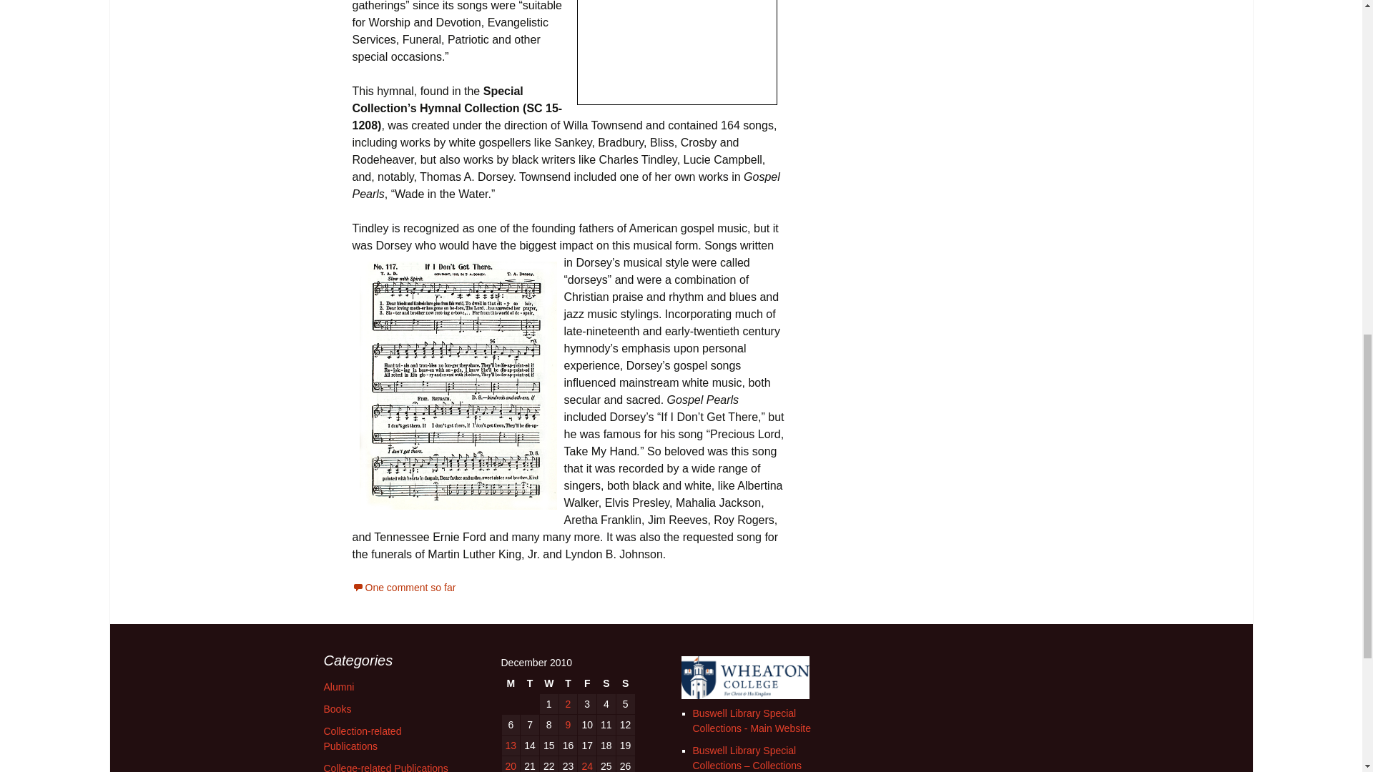 This screenshot has width=1373, height=772. What do you see at coordinates (511, 683) in the screenshot?
I see `Monday` at bounding box center [511, 683].